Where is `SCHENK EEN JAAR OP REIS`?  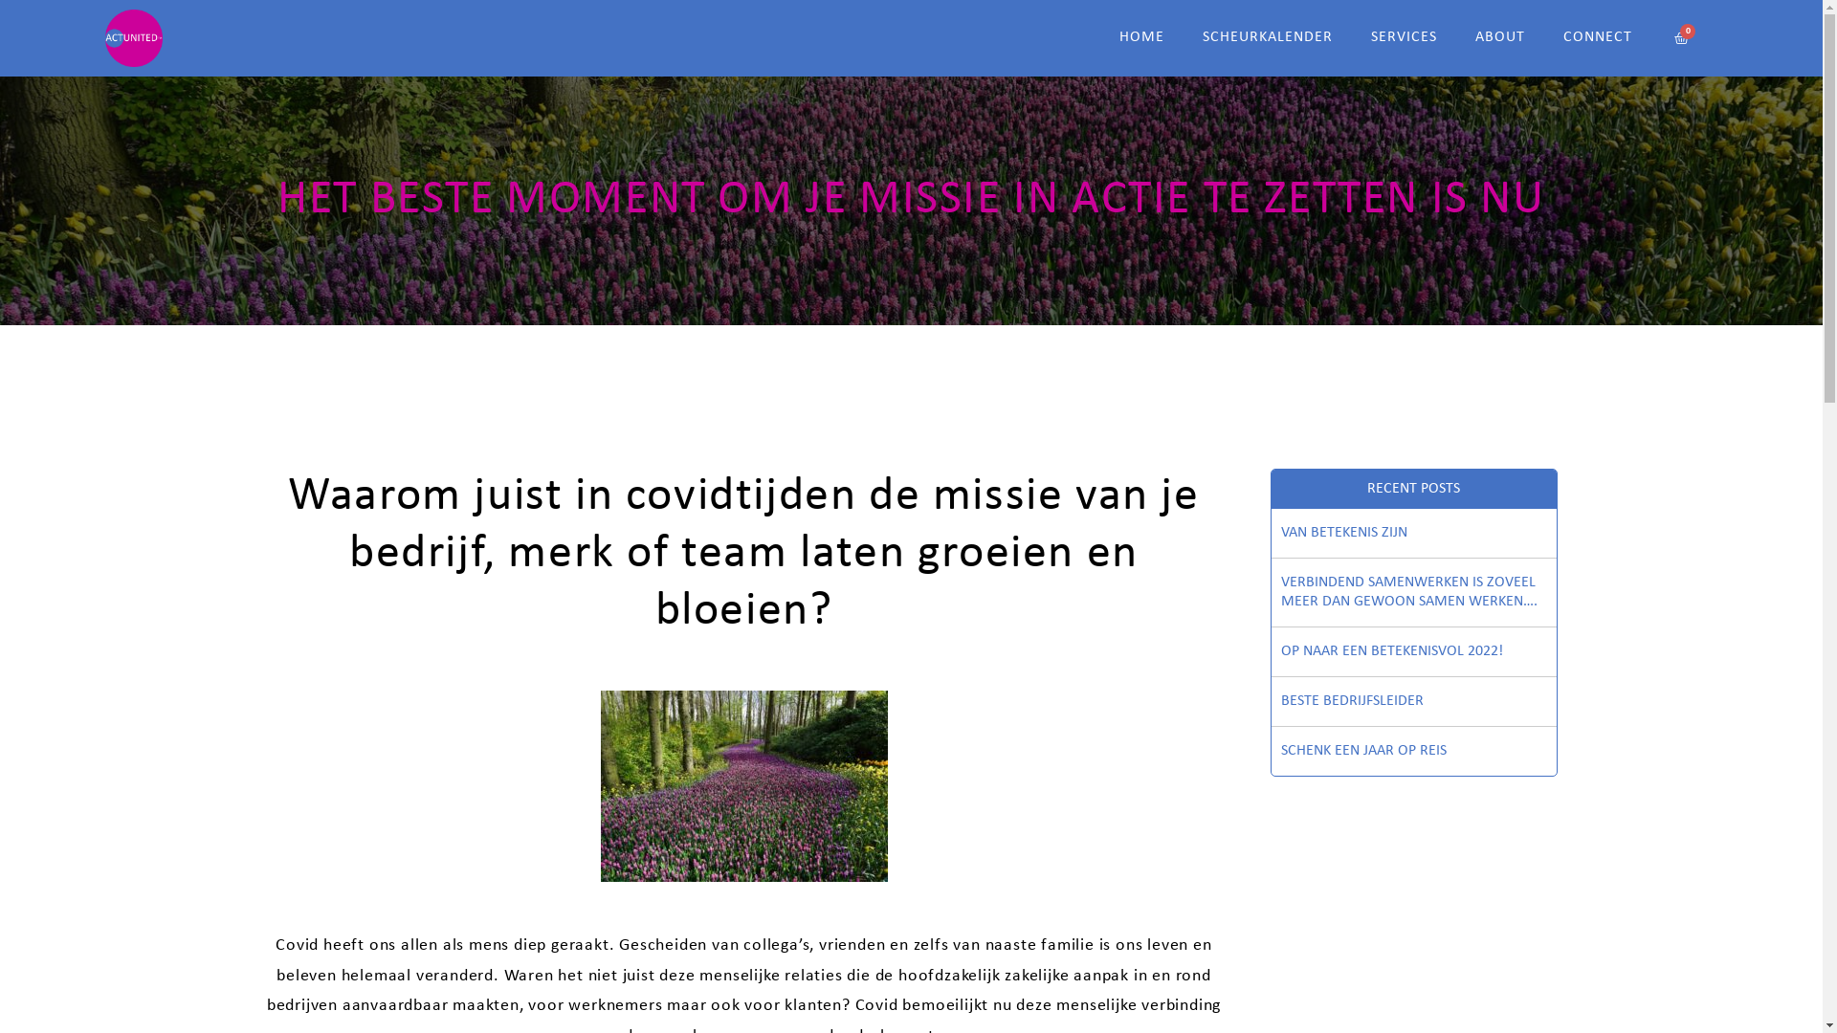 SCHENK EEN JAAR OP REIS is located at coordinates (1413, 752).